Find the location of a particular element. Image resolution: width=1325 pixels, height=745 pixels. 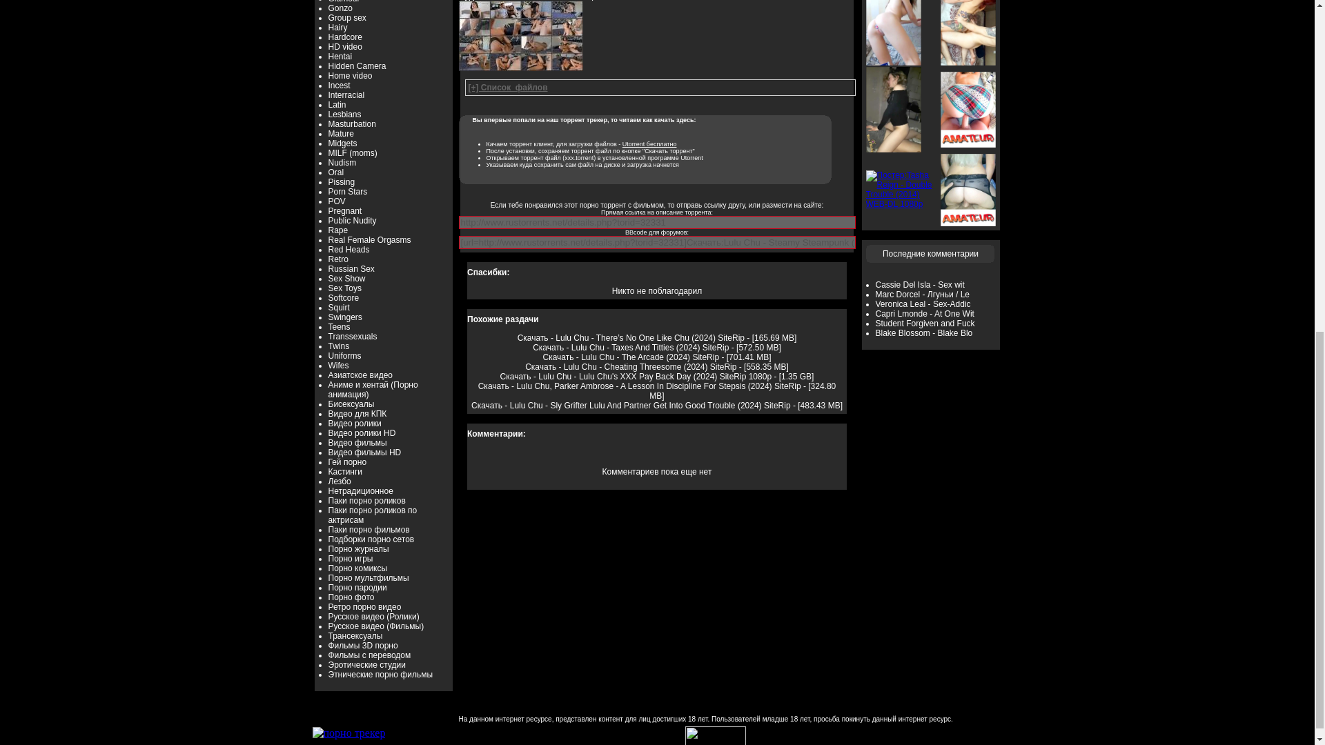

Hardcore is located at coordinates (345, 37).